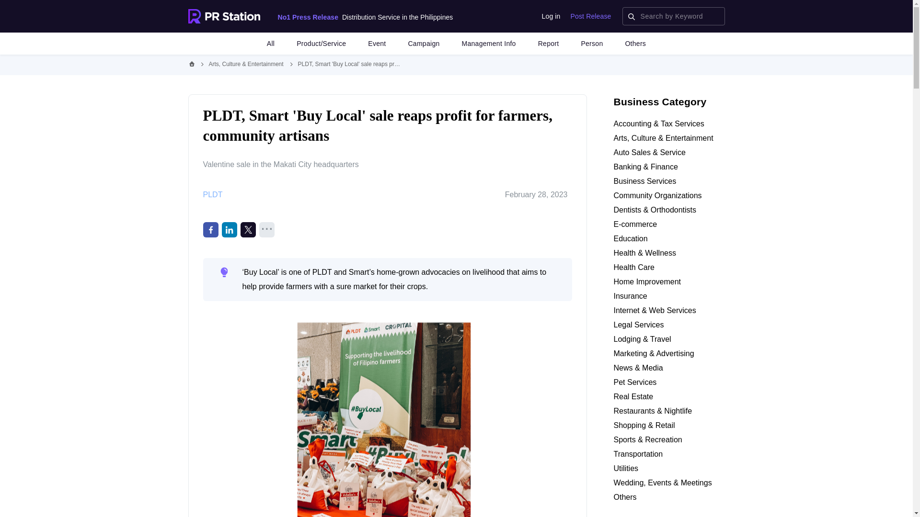  I want to click on Campaign, so click(424, 44).